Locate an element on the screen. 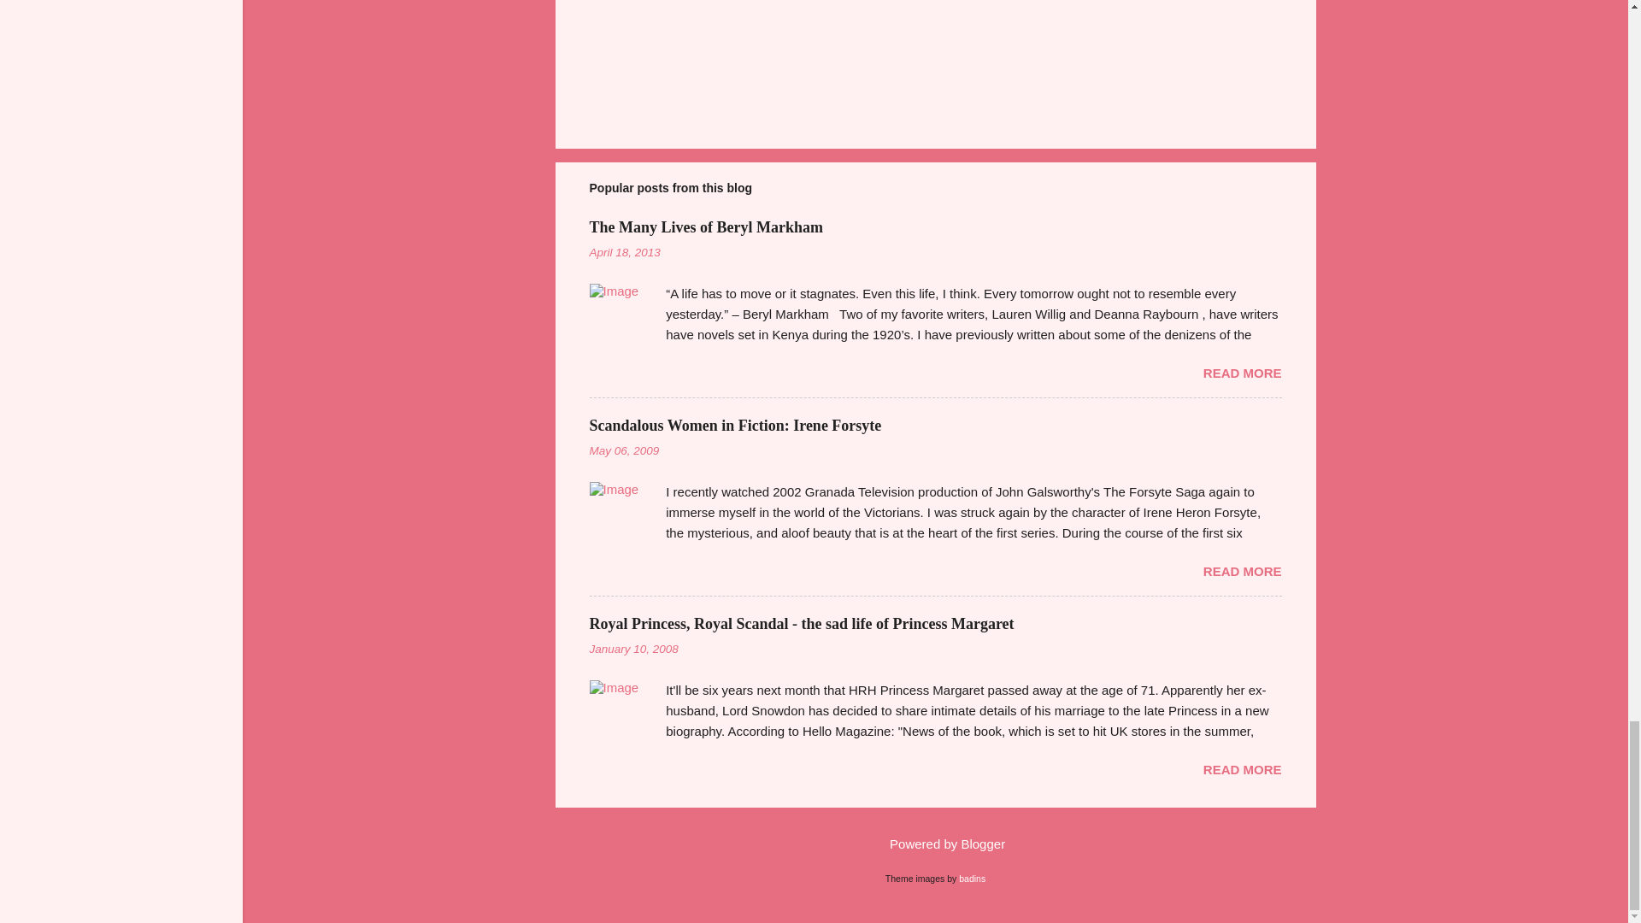 The width and height of the screenshot is (1641, 923). April 18, 2013 is located at coordinates (625, 253).